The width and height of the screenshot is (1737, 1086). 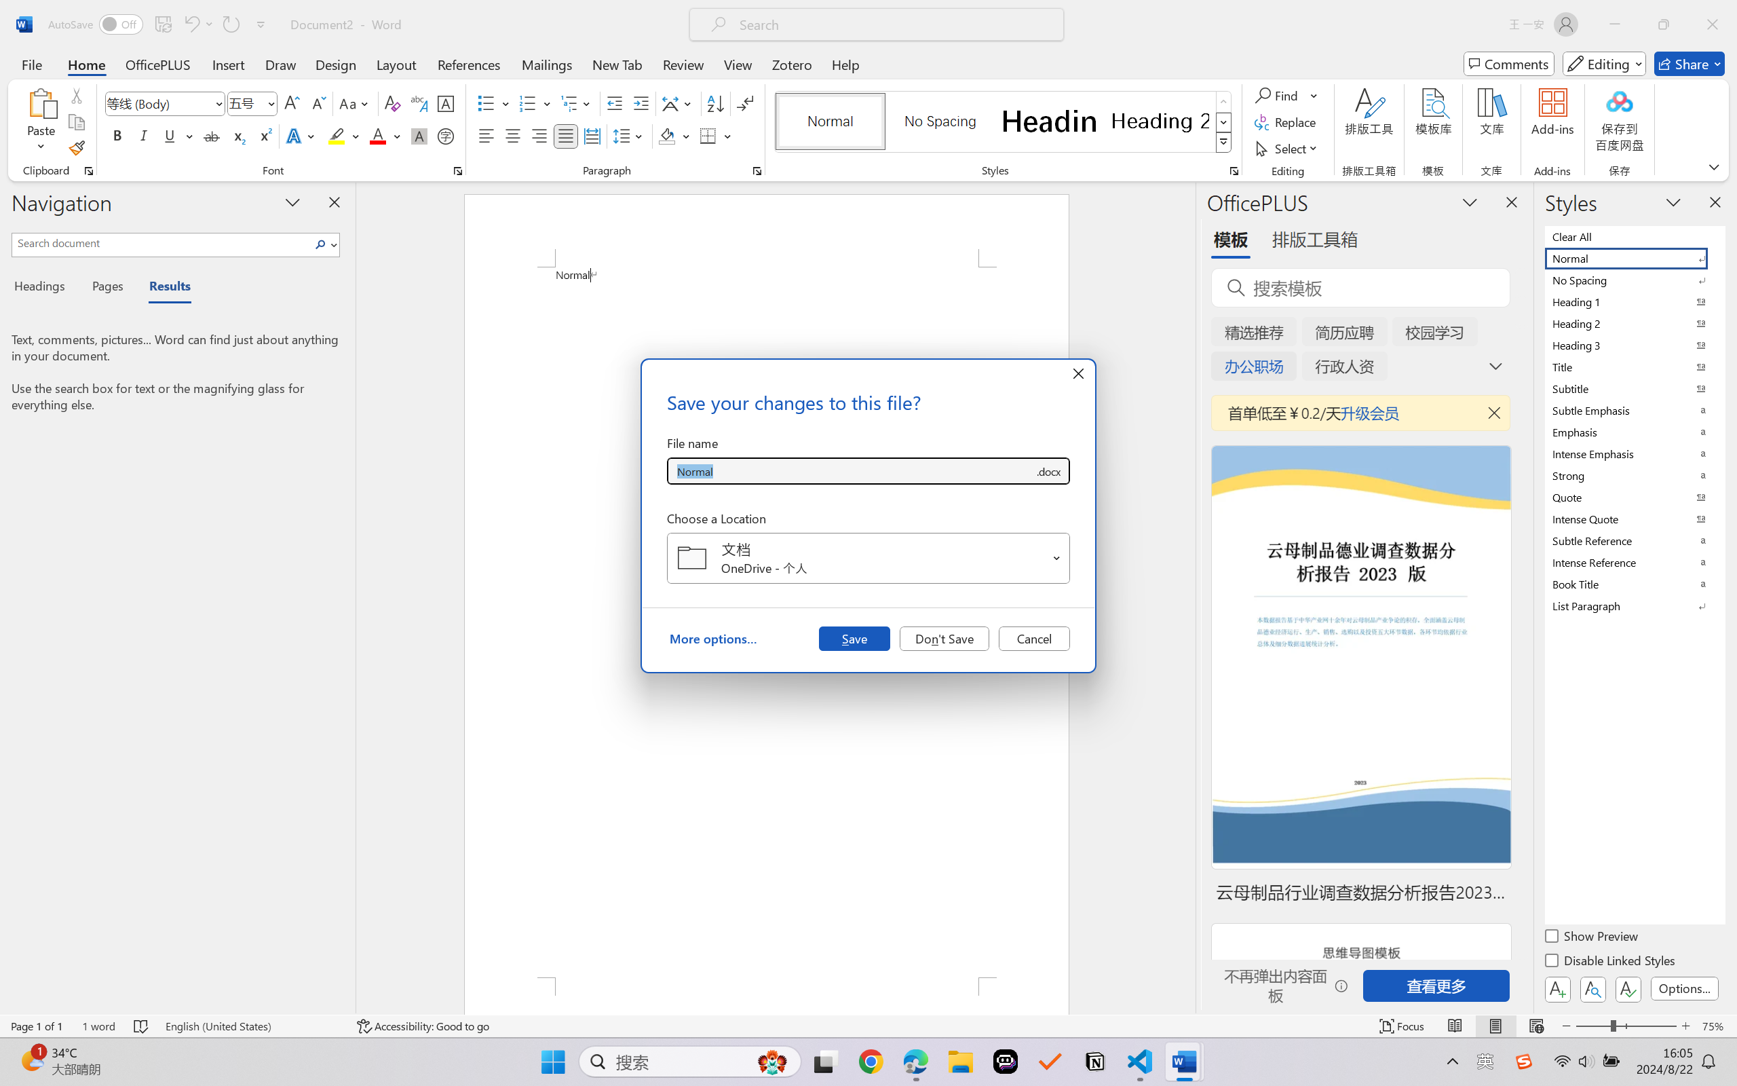 What do you see at coordinates (1470, 202) in the screenshot?
I see `Task Pane Options` at bounding box center [1470, 202].